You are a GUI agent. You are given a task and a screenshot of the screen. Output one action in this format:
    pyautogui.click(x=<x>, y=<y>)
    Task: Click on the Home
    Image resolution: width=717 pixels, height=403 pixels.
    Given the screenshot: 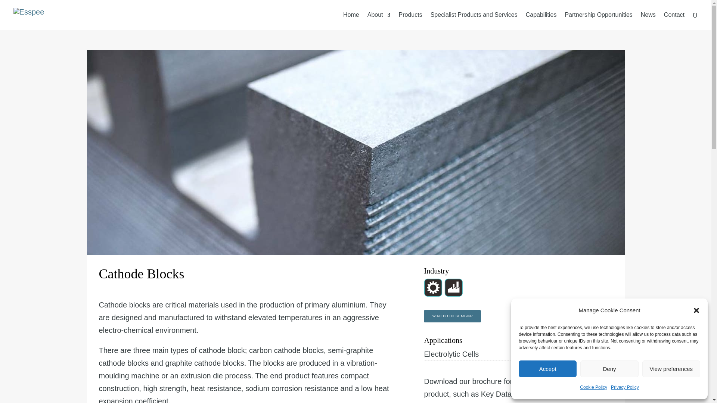 What is the action you would take?
    pyautogui.click(x=351, y=21)
    